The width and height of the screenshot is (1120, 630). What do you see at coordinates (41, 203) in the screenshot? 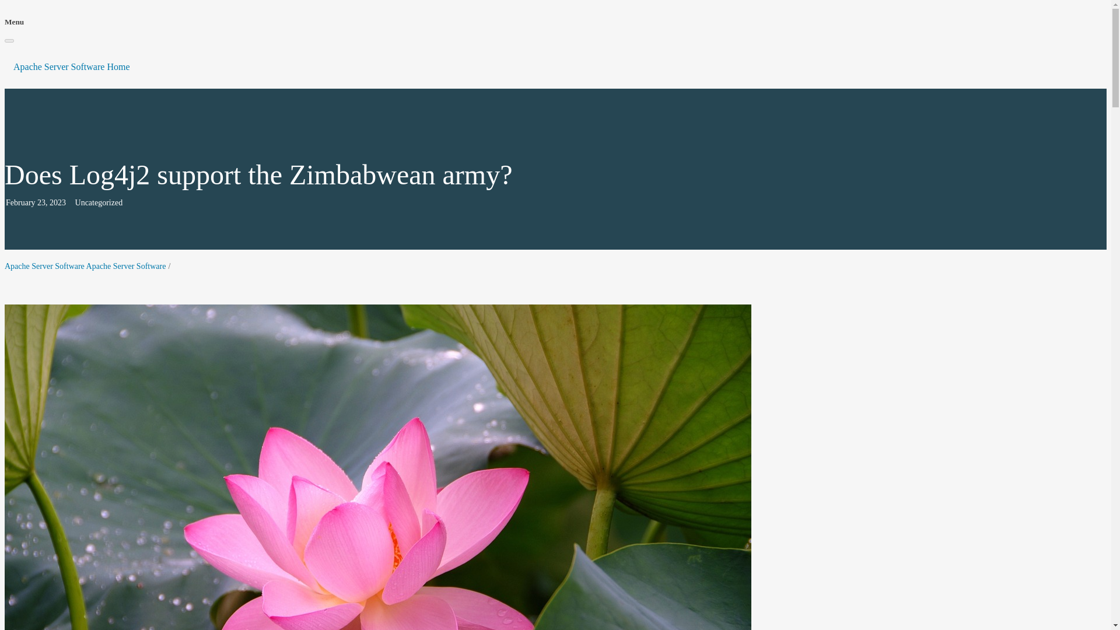
I see `23` at bounding box center [41, 203].